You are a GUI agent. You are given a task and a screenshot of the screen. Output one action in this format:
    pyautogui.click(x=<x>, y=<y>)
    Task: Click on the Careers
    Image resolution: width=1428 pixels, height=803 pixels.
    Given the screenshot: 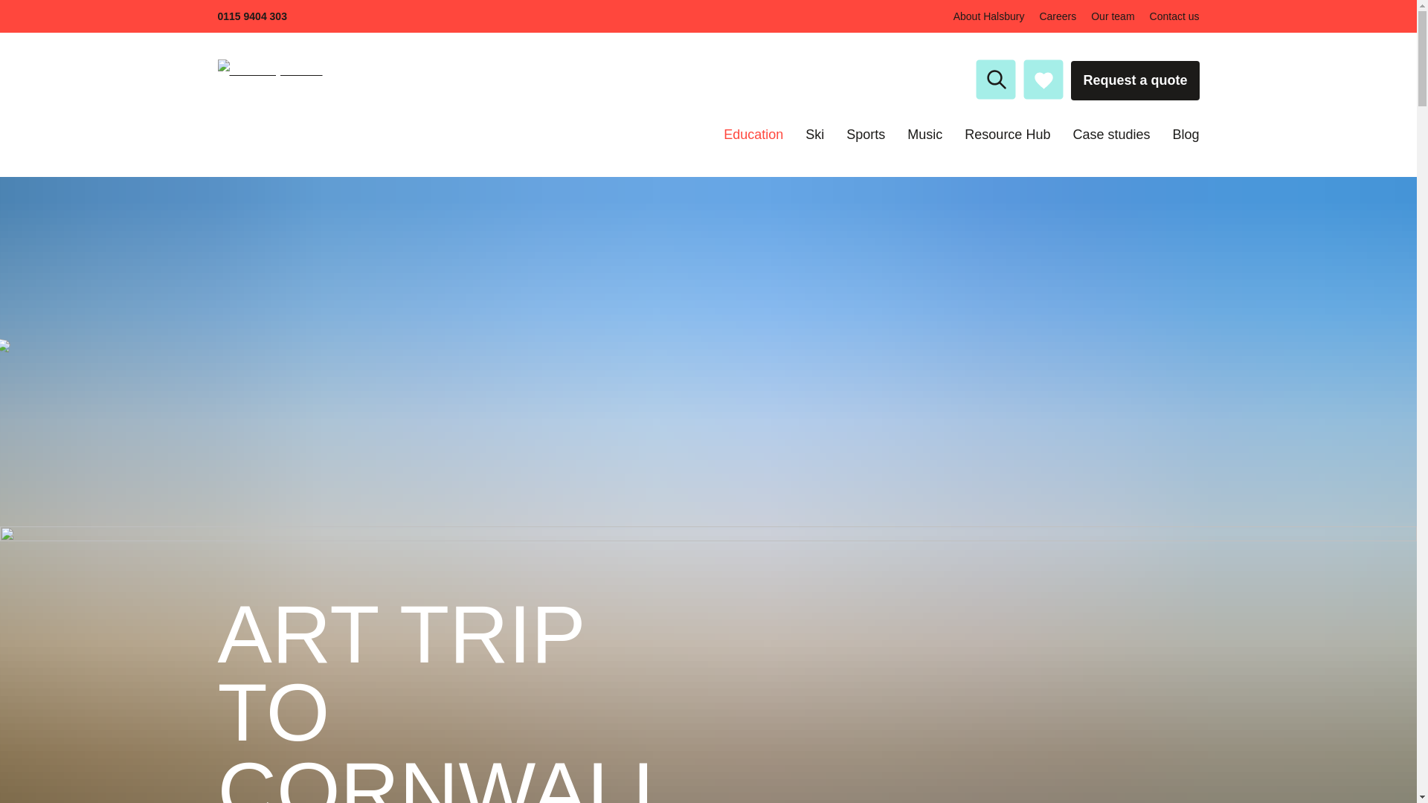 What is the action you would take?
    pyautogui.click(x=1058, y=16)
    